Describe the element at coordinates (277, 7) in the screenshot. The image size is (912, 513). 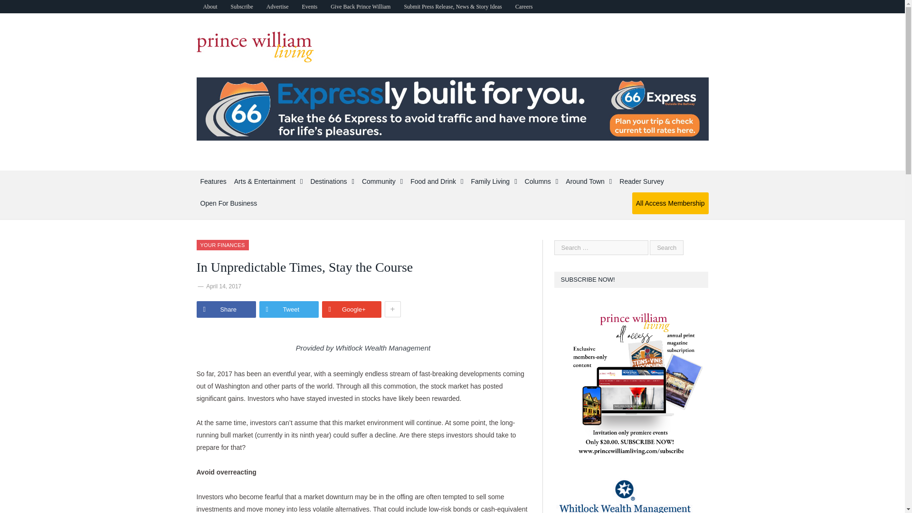
I see `Advertise` at that location.